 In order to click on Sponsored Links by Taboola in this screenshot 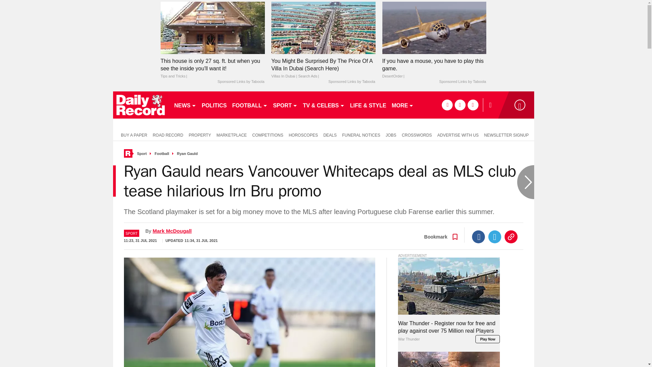, I will do `click(462, 82)`.